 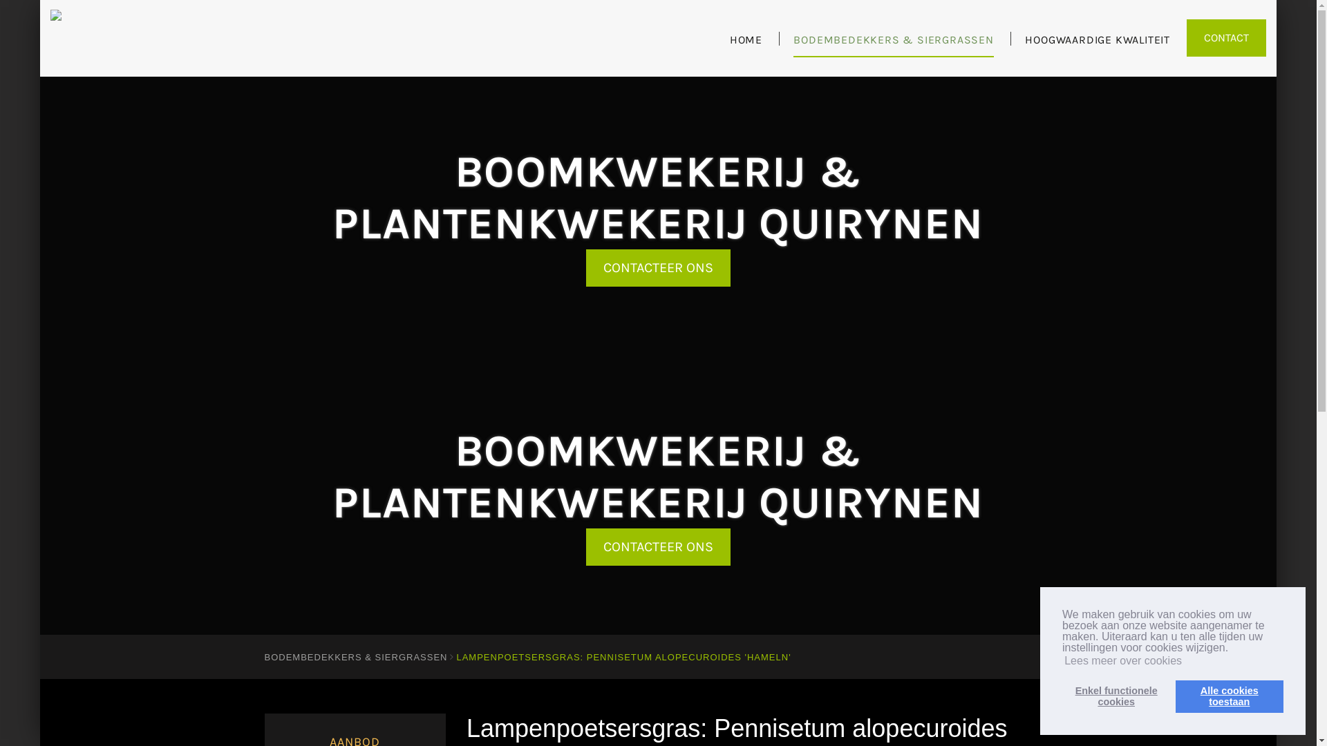 I want to click on Lees meer over cookies, so click(x=1123, y=661).